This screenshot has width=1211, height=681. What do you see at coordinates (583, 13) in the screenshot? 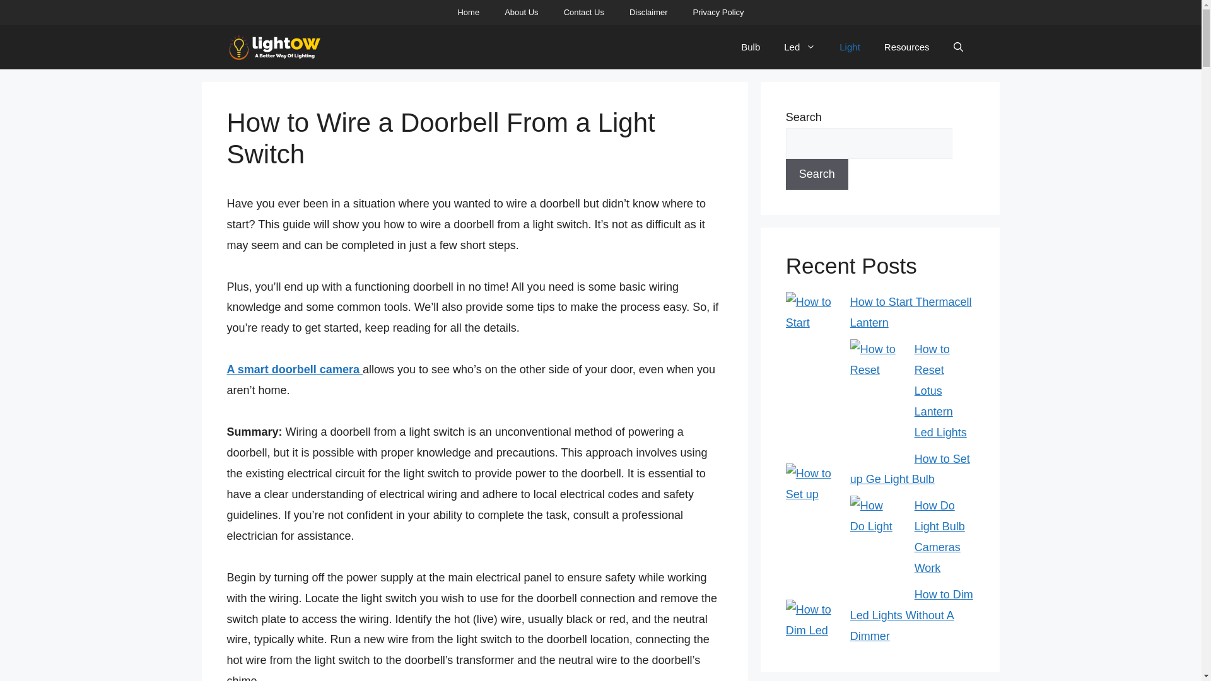
I see `Contact Us` at bounding box center [583, 13].